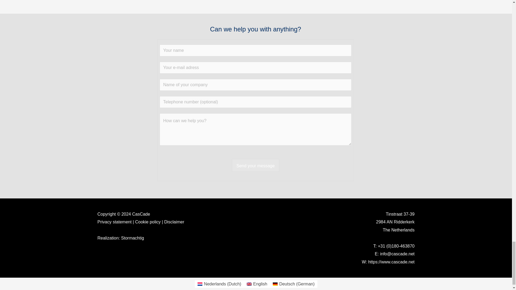 Image resolution: width=516 pixels, height=290 pixels. I want to click on Cookie policy, so click(148, 222).